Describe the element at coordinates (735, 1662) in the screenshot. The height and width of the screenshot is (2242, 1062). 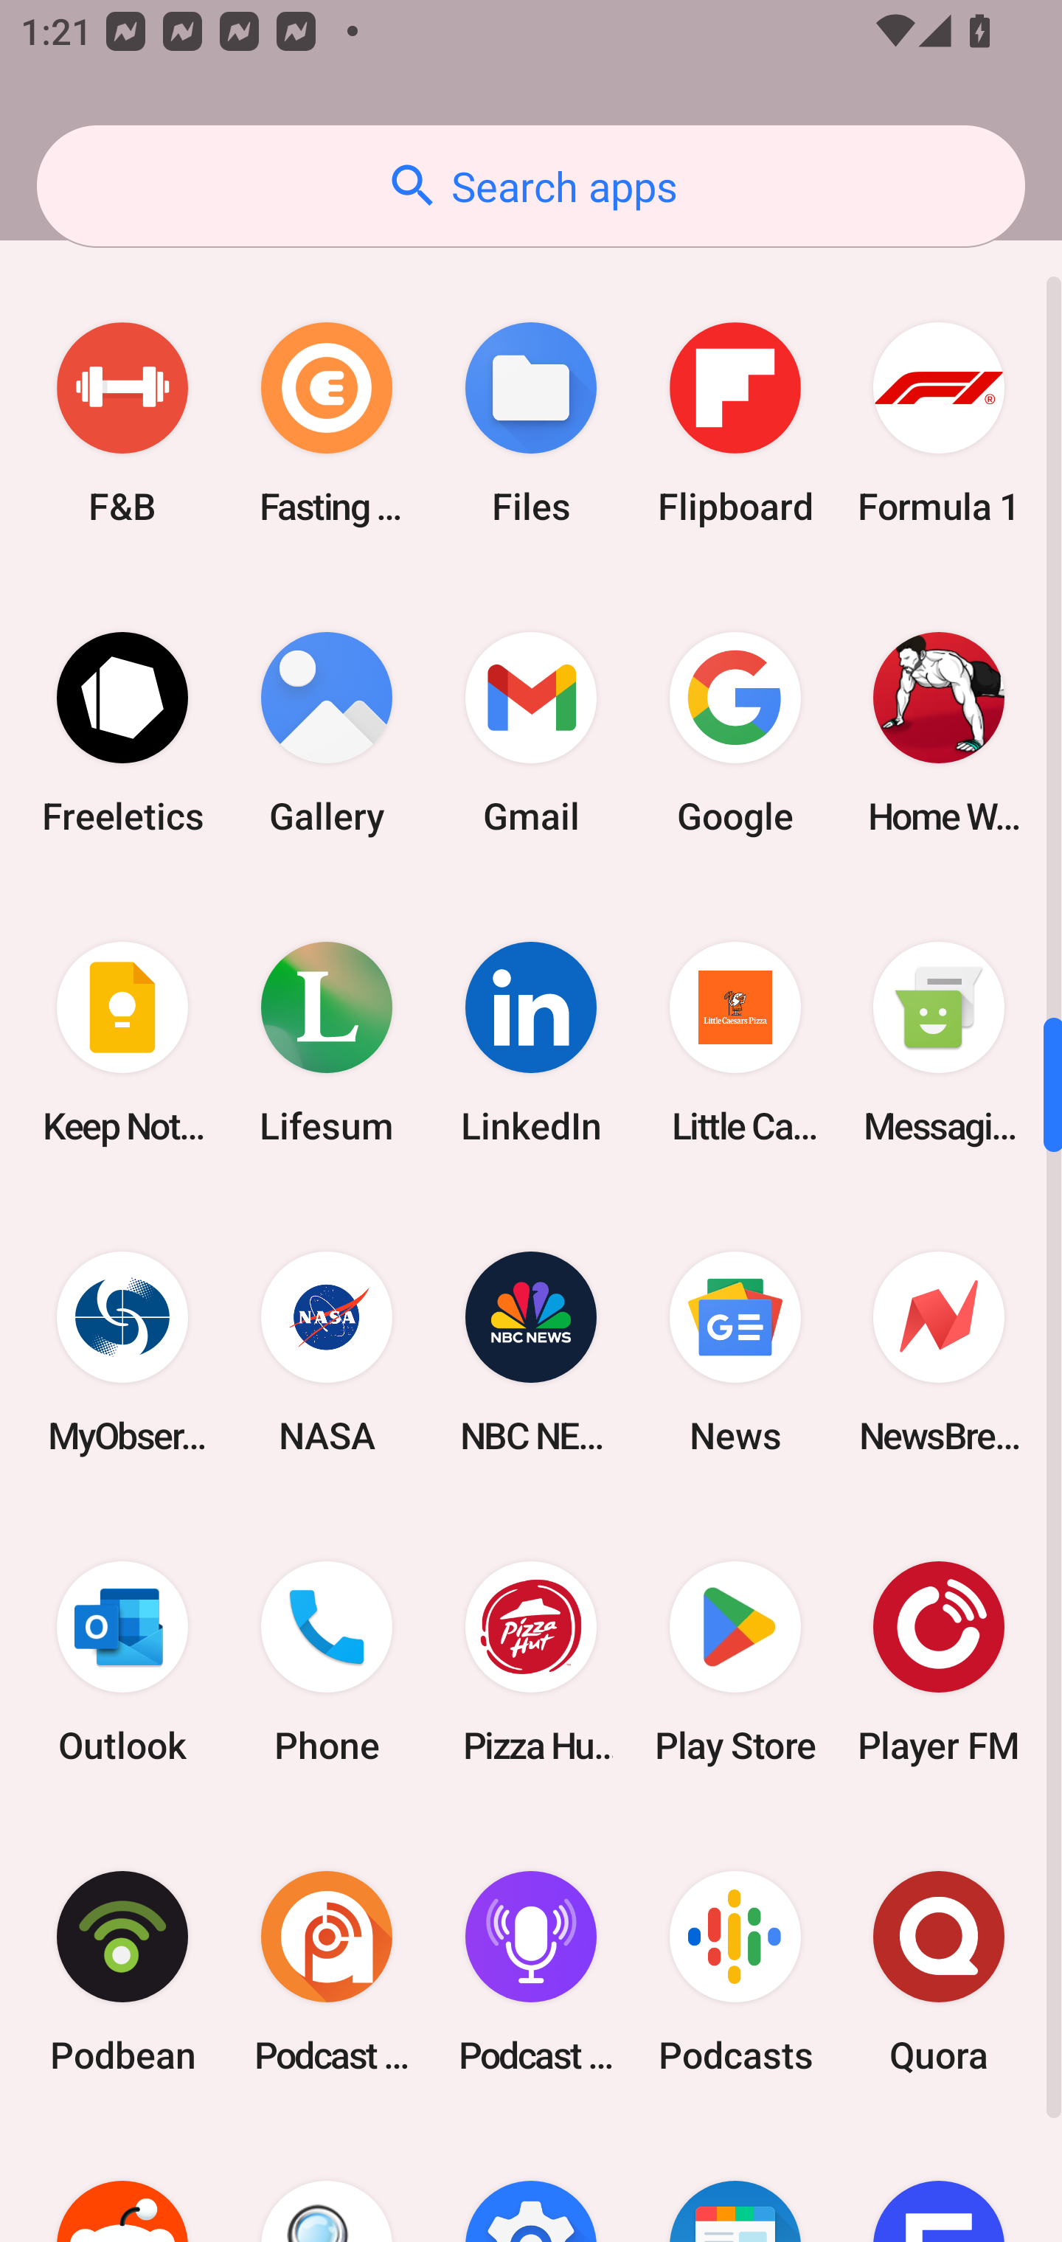
I see `Play Store` at that location.